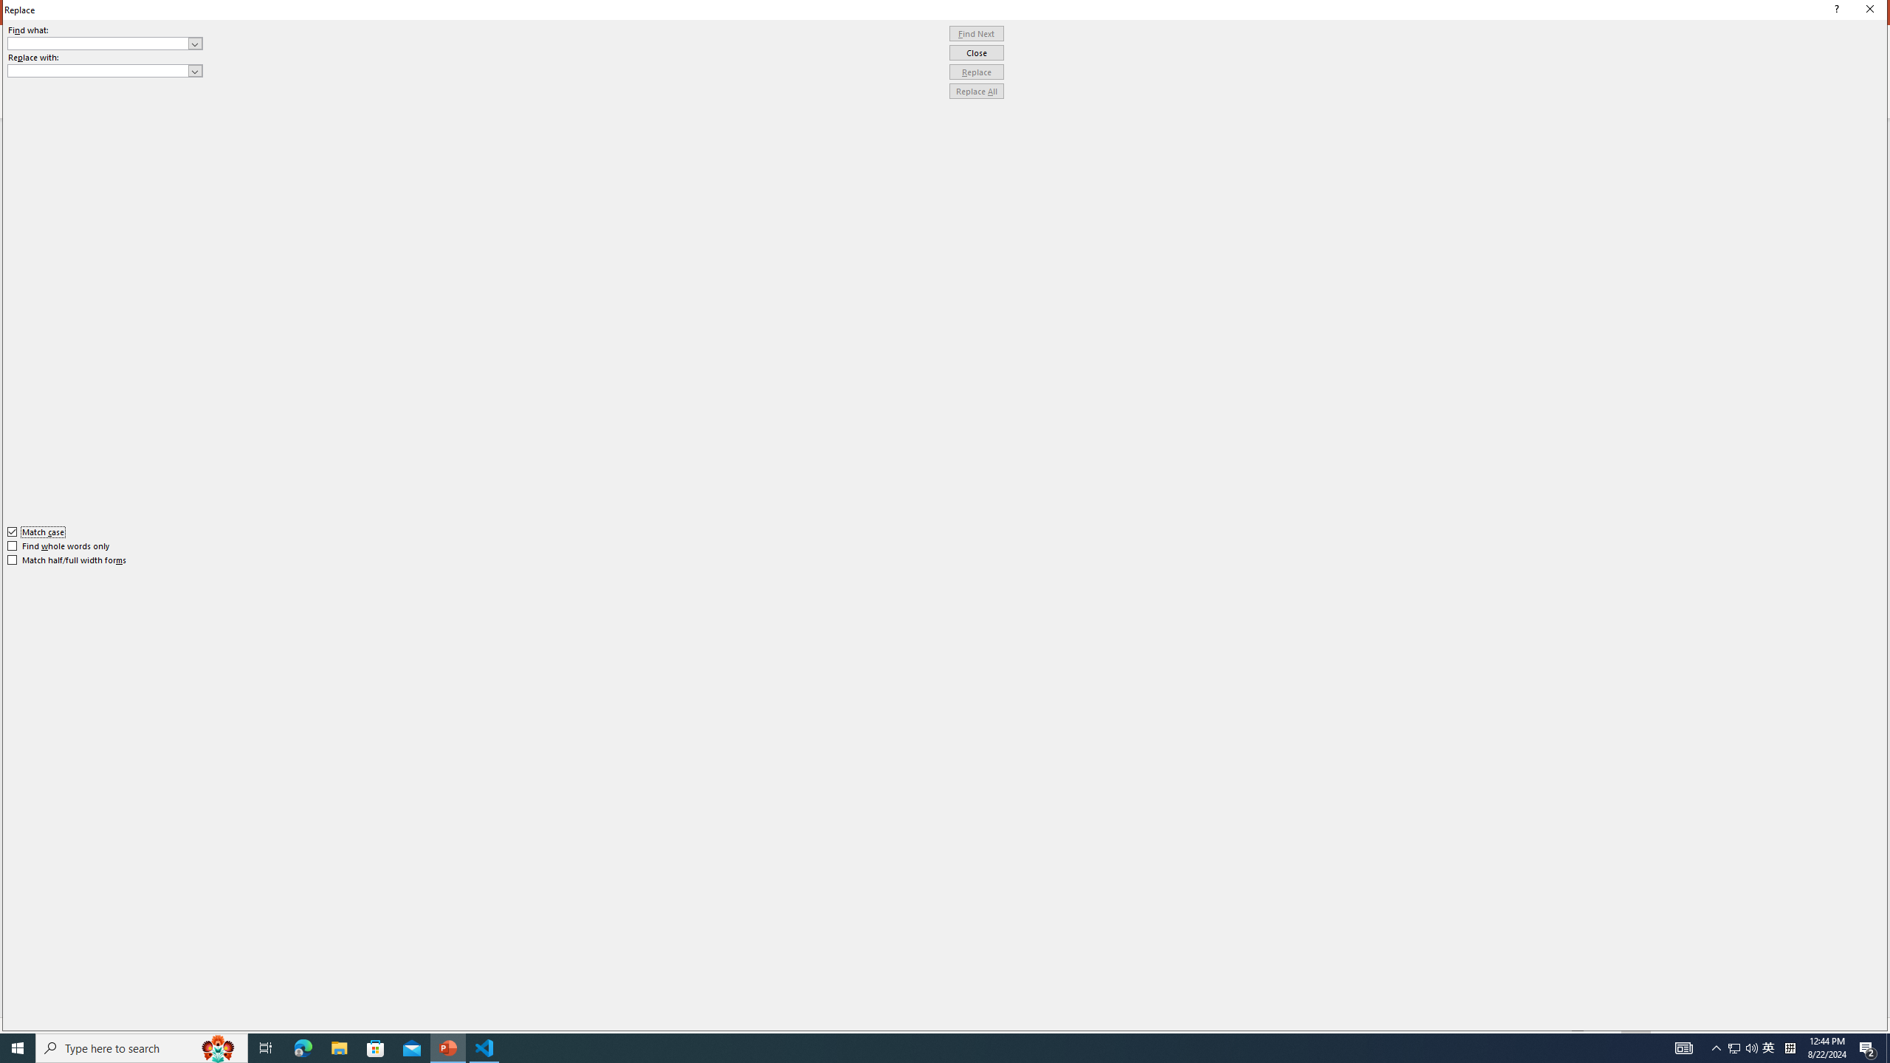  Describe the element at coordinates (105, 71) in the screenshot. I see `Replace with` at that location.